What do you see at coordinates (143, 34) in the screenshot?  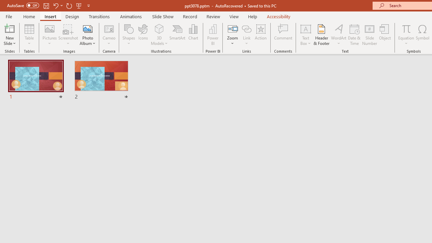 I see `Icons` at bounding box center [143, 34].